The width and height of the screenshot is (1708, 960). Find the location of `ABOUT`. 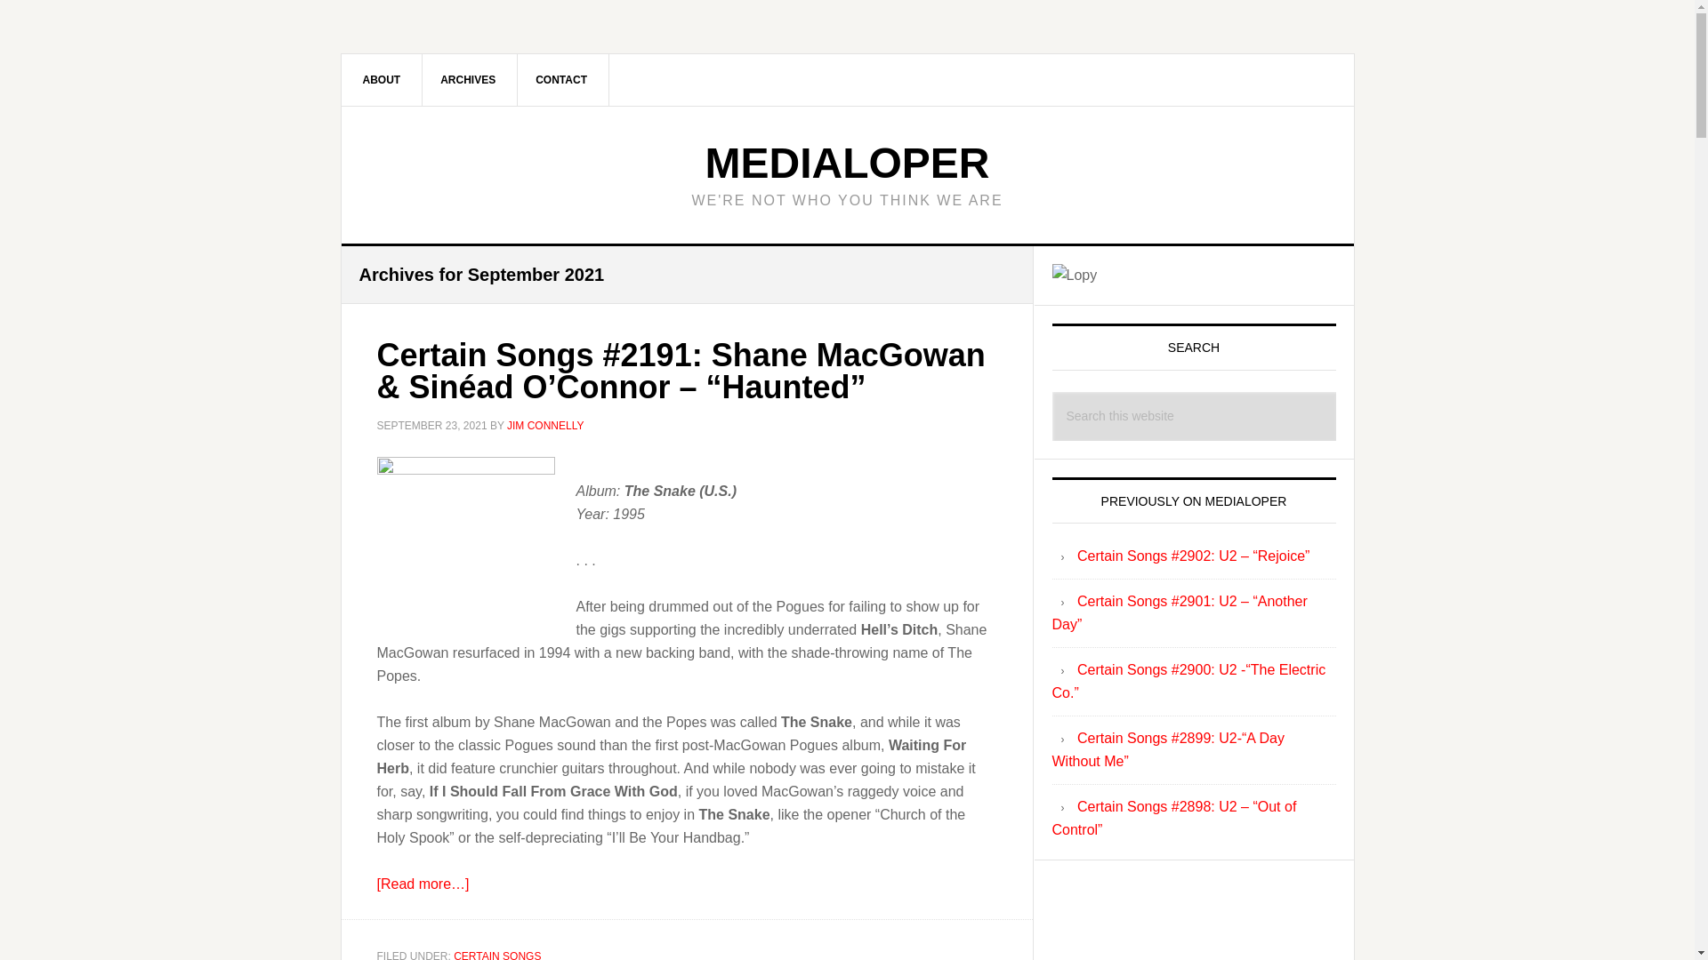

ABOUT is located at coordinates (383, 79).